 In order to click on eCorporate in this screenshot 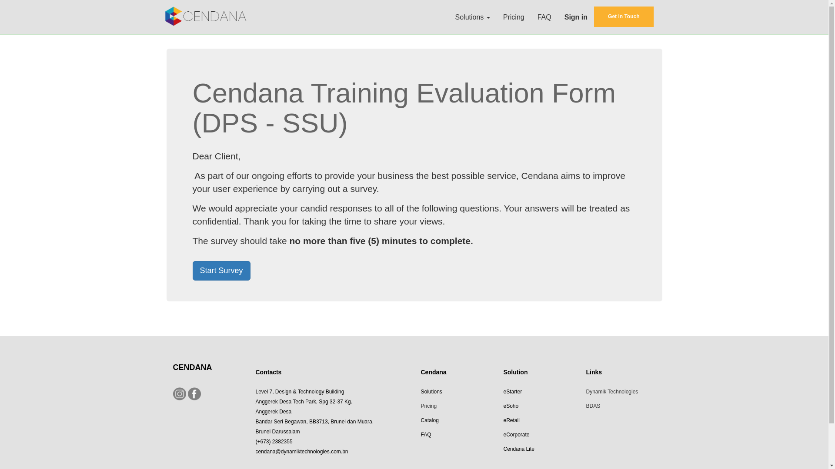, I will do `click(516, 434)`.